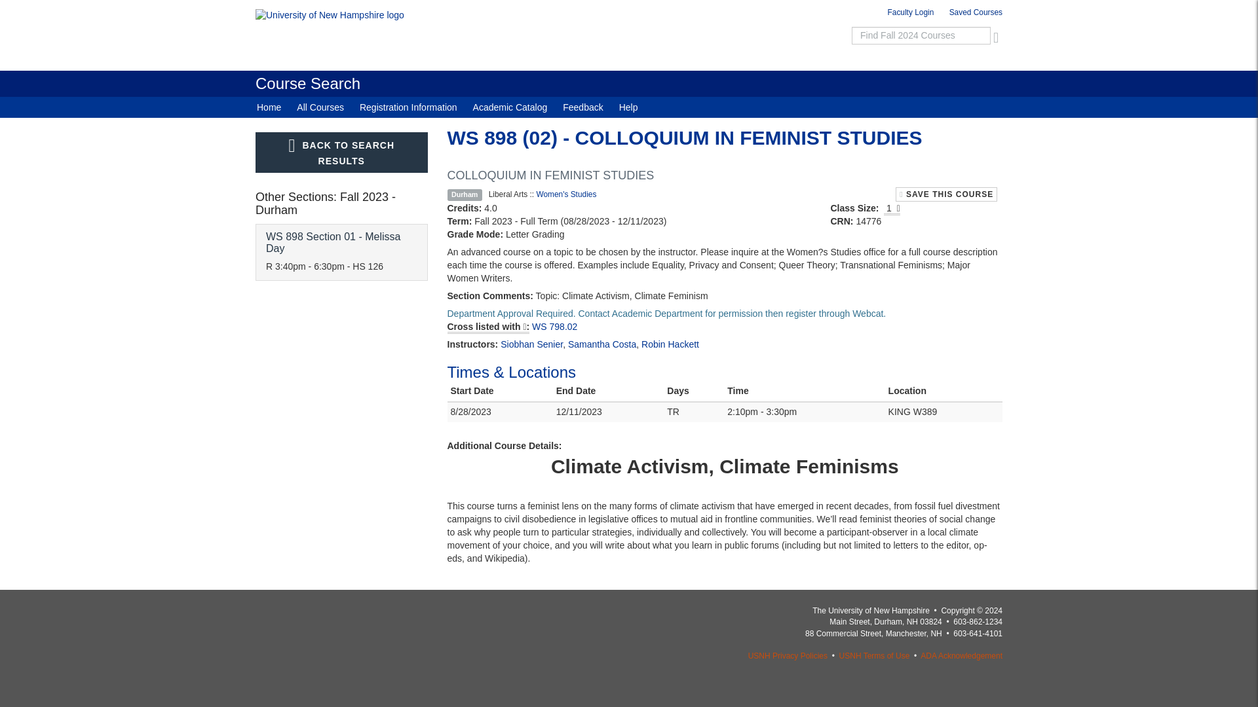 The image size is (1258, 707). What do you see at coordinates (320, 107) in the screenshot?
I see `WS 798.02` at bounding box center [320, 107].